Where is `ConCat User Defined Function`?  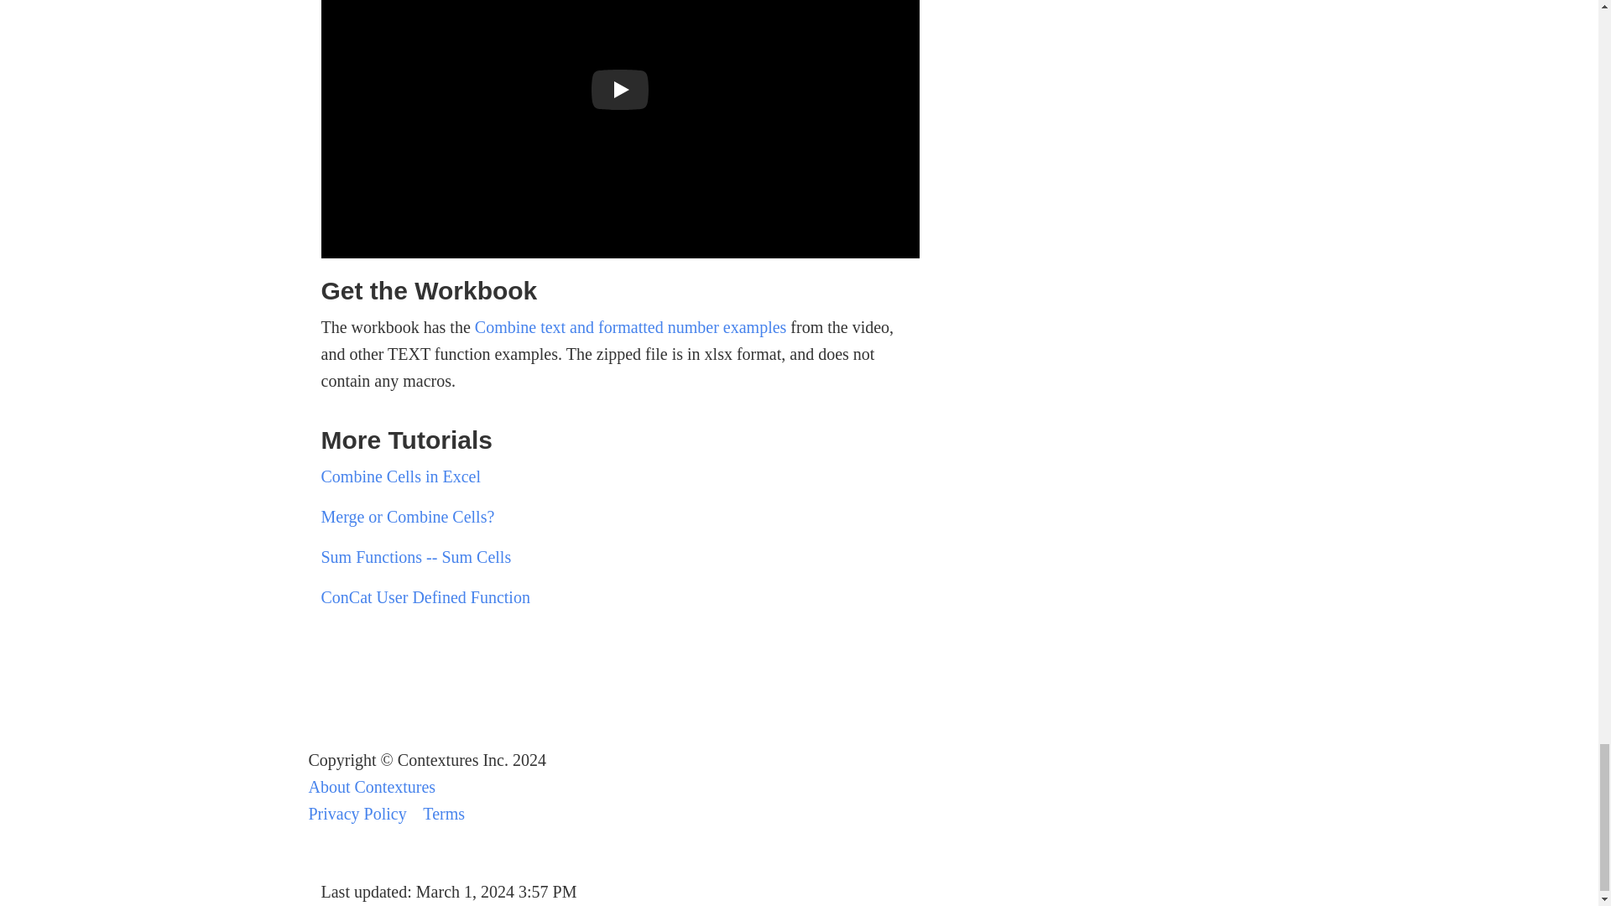
ConCat User Defined Function is located at coordinates (425, 596).